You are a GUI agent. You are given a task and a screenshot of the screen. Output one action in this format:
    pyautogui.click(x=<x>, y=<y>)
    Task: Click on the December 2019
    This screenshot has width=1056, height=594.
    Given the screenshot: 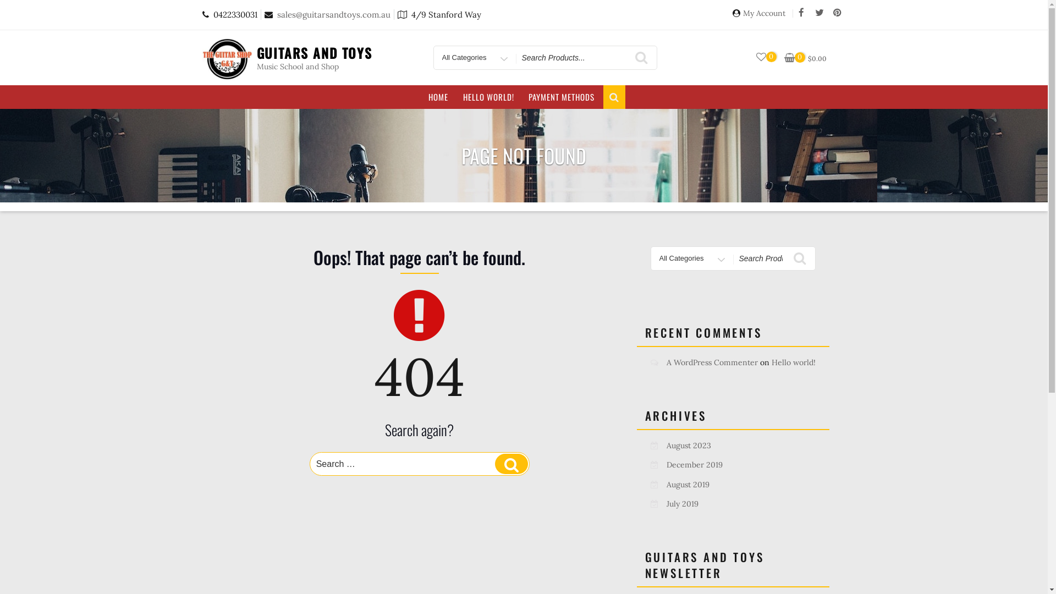 What is the action you would take?
    pyautogui.click(x=695, y=465)
    